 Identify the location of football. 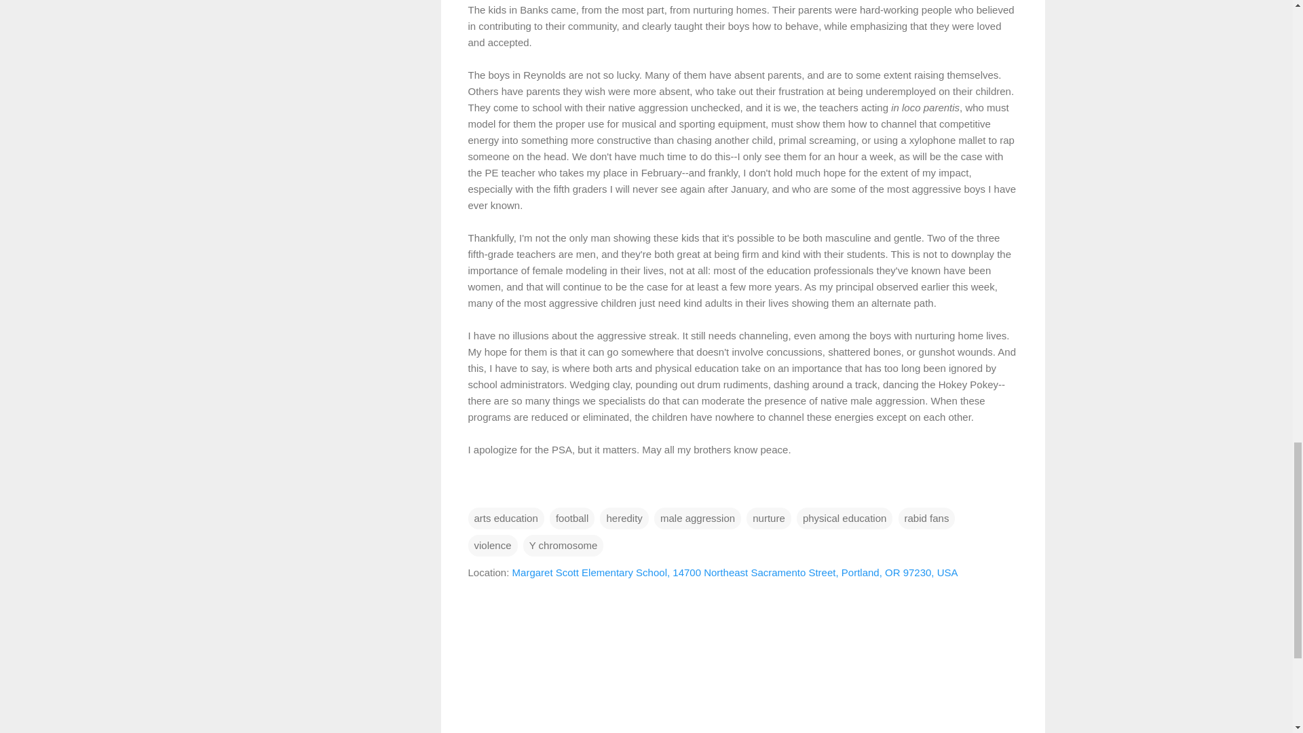
(571, 519).